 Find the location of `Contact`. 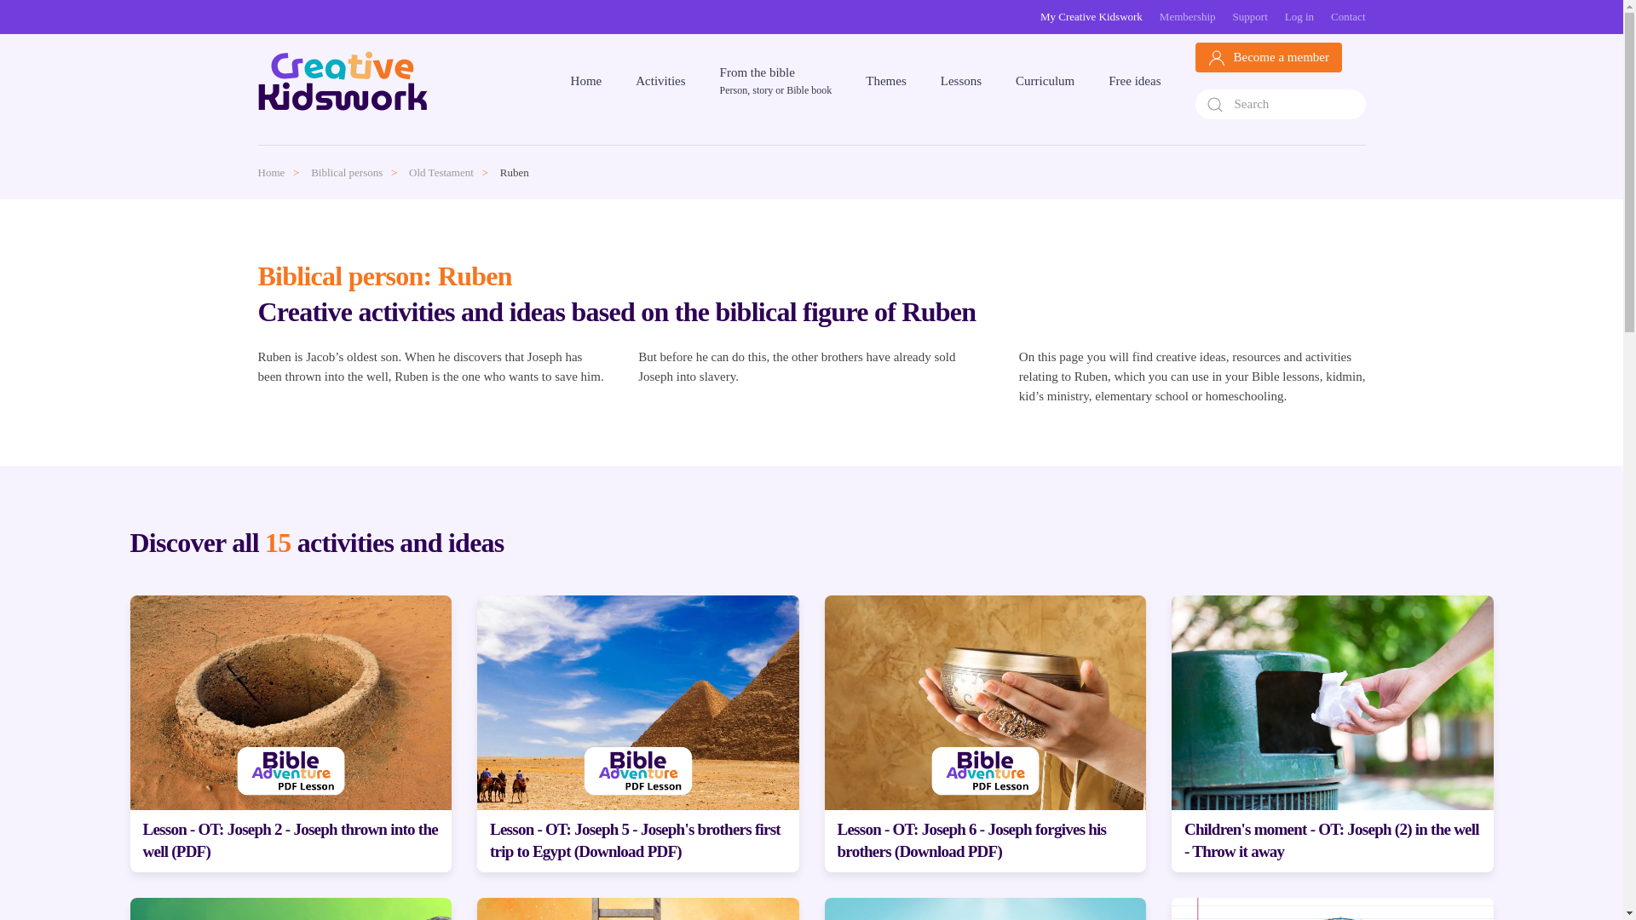

Contact is located at coordinates (1348, 17).